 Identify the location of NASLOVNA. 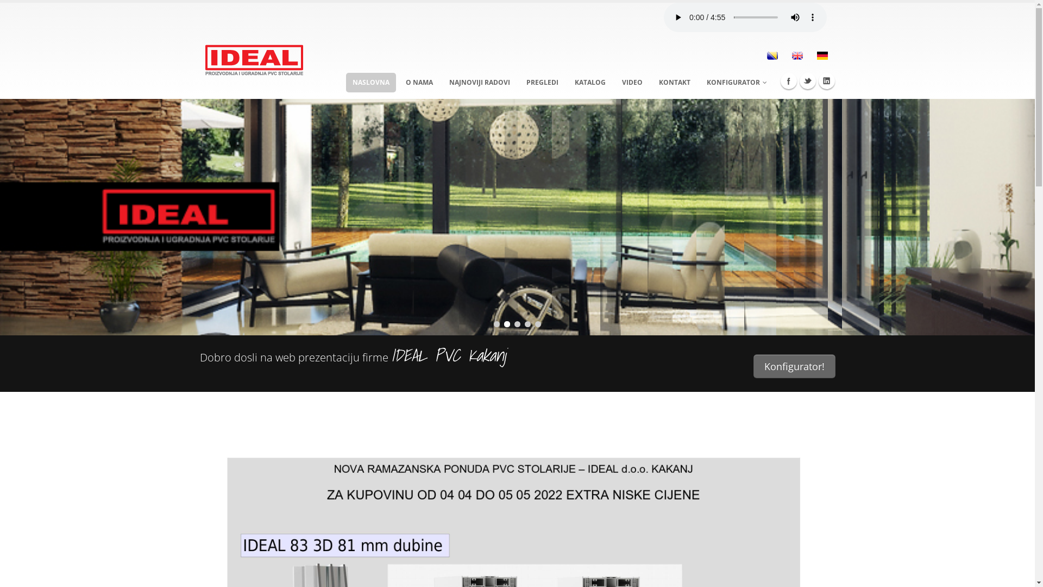
(370, 83).